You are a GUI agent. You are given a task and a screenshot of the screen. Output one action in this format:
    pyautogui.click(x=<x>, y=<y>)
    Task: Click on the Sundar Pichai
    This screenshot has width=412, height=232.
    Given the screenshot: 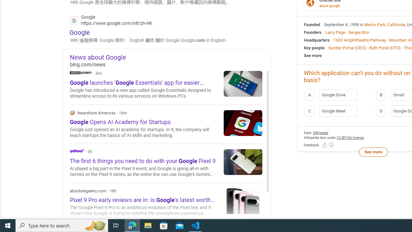 What is the action you would take?
    pyautogui.click(x=341, y=48)
    